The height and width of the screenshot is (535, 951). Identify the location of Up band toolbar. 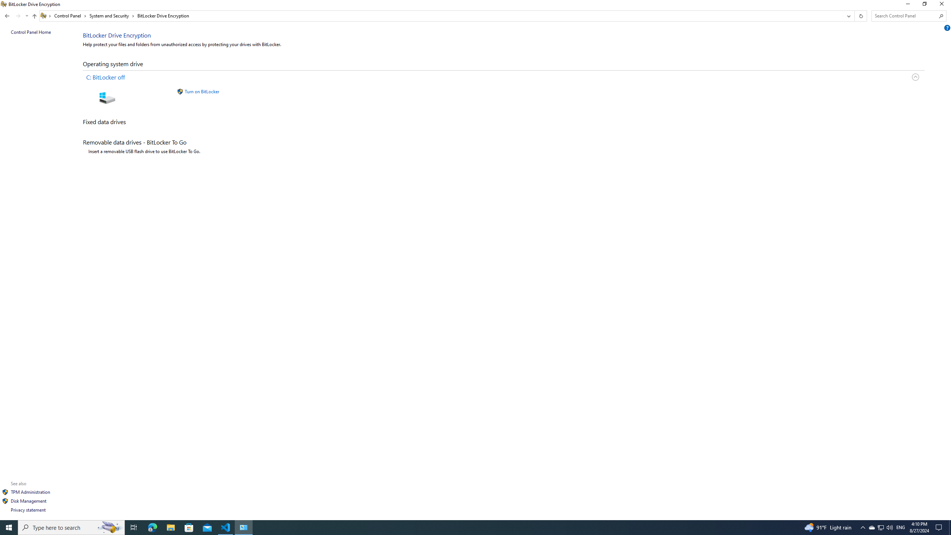
(34, 17).